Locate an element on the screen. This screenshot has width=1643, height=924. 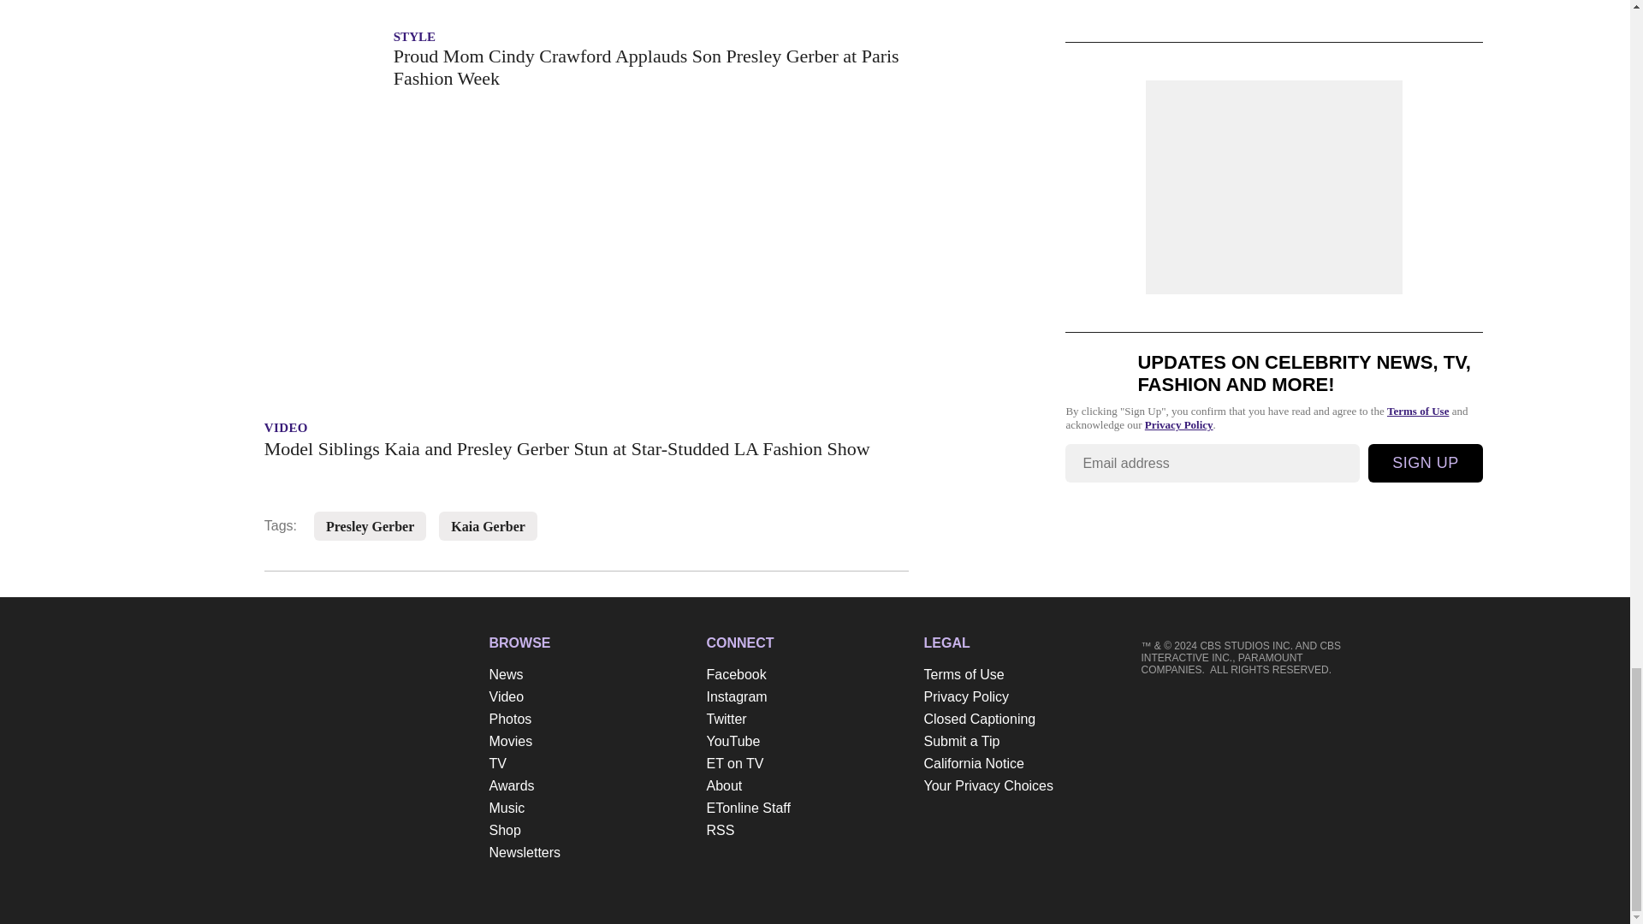
News is located at coordinates (590, 675).